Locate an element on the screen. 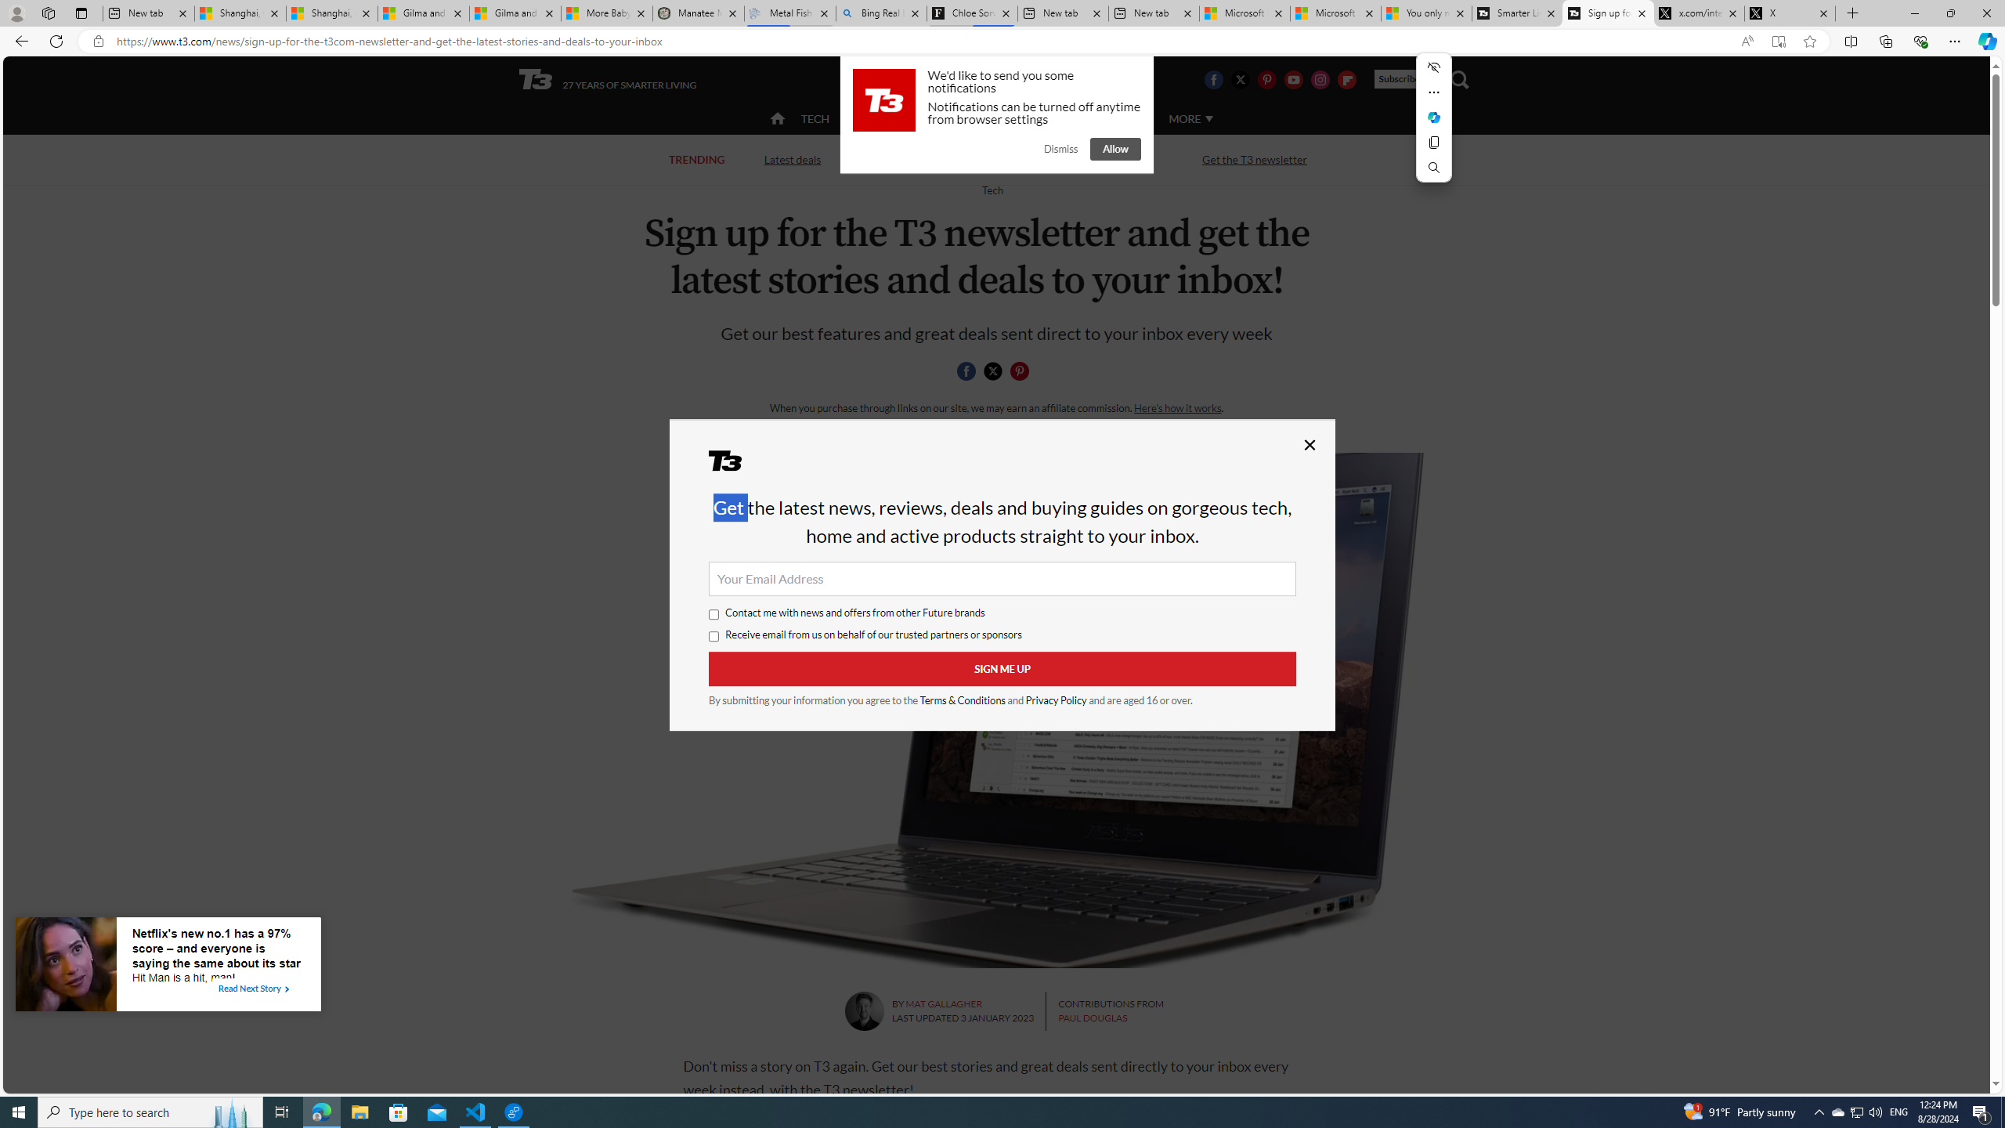 Image resolution: width=2005 pixels, height=1128 pixels. Smarter Living | T3 is located at coordinates (1518, 13).